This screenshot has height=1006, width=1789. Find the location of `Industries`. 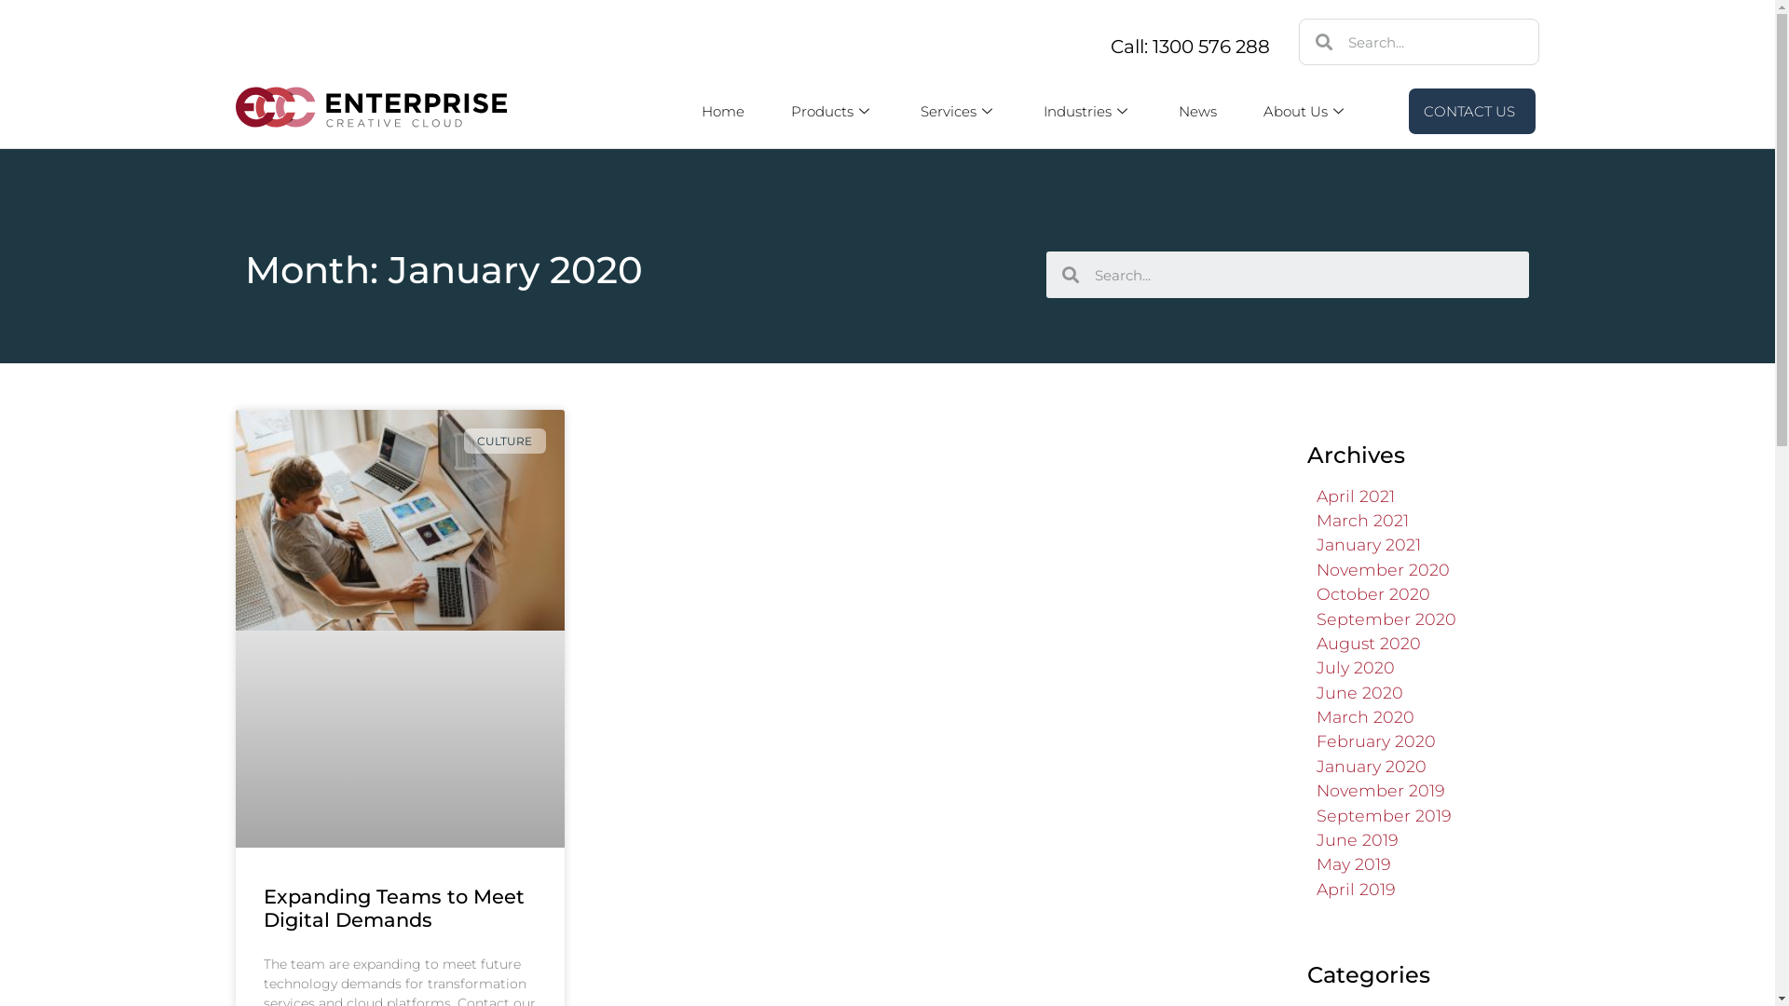

Industries is located at coordinates (1088, 112).